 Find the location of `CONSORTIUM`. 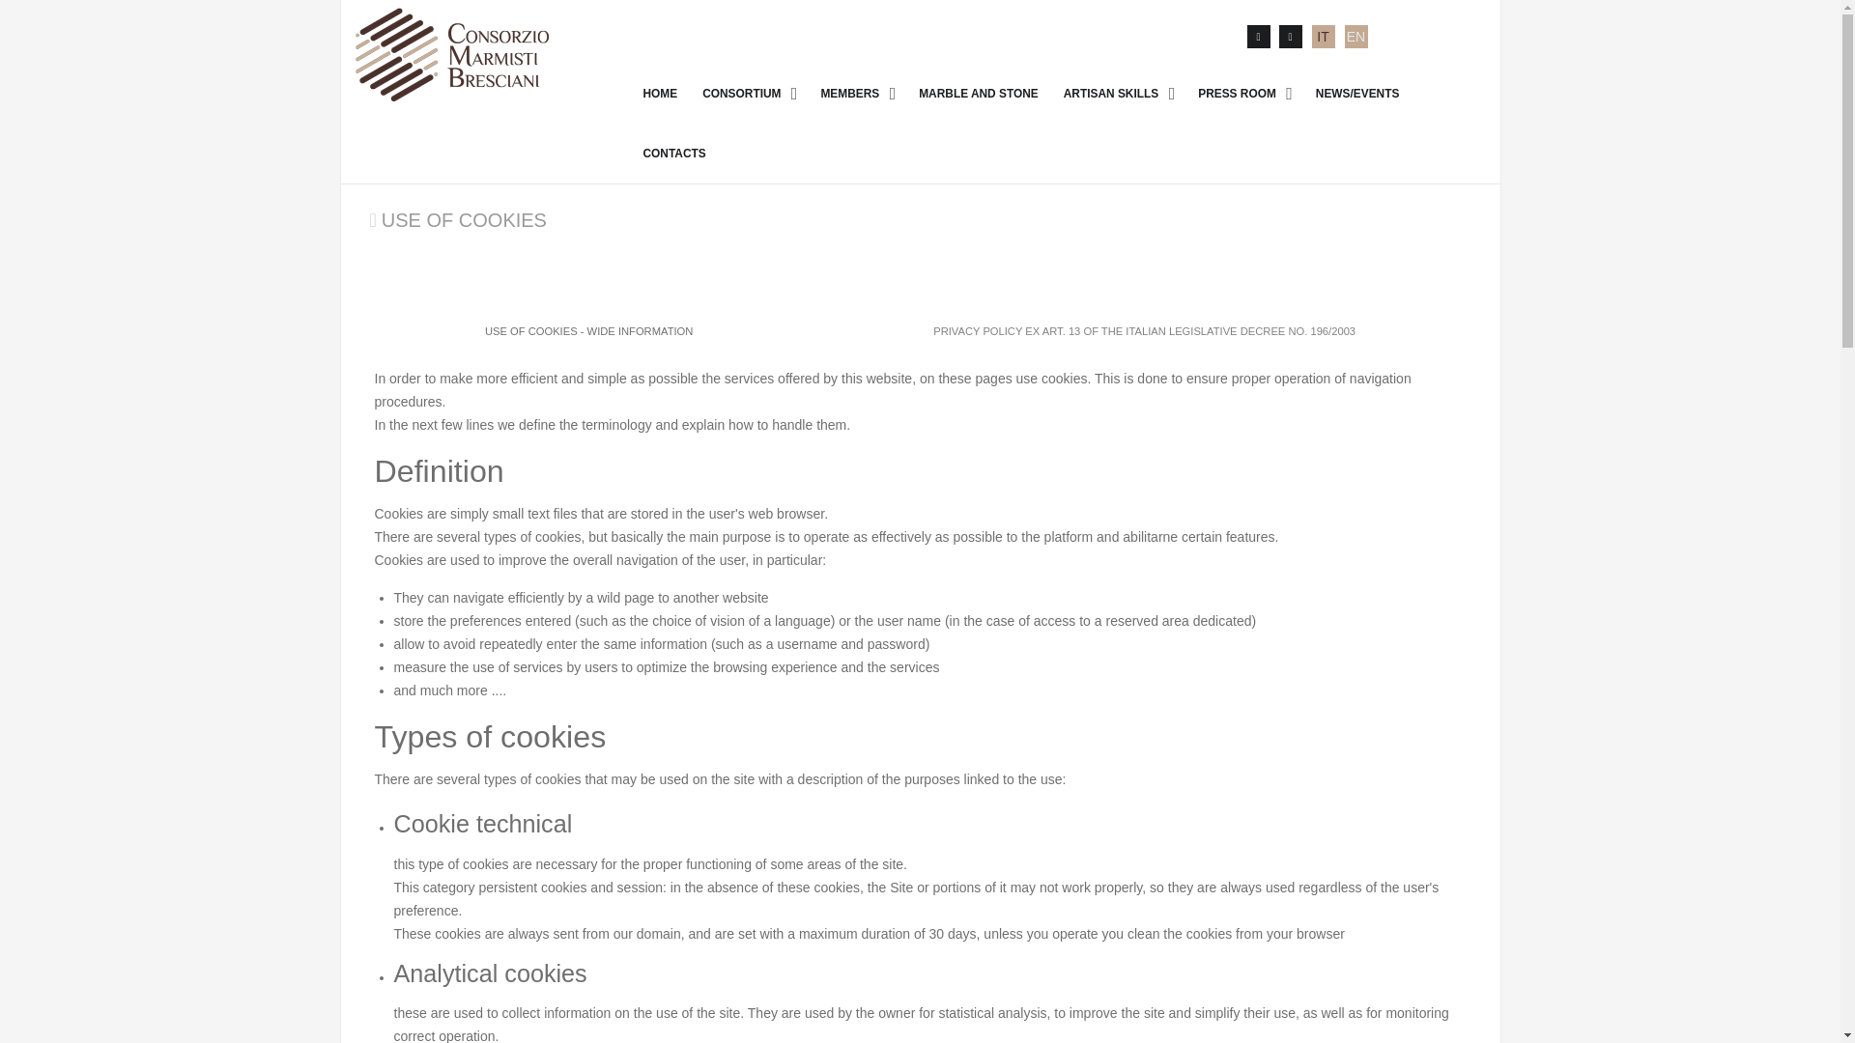

CONSORTIUM is located at coordinates (748, 93).